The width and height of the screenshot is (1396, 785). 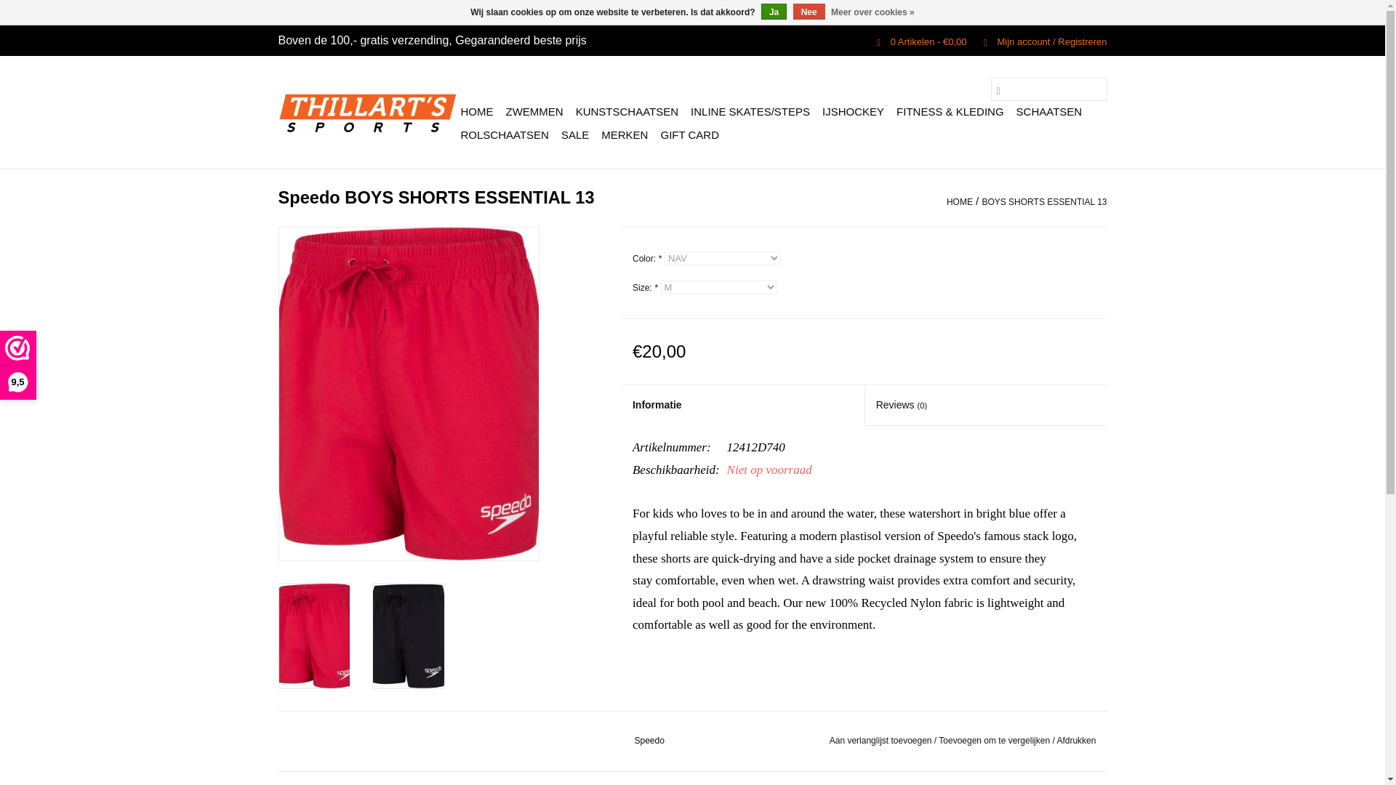 I want to click on Mijn account, so click(x=1038, y=41).